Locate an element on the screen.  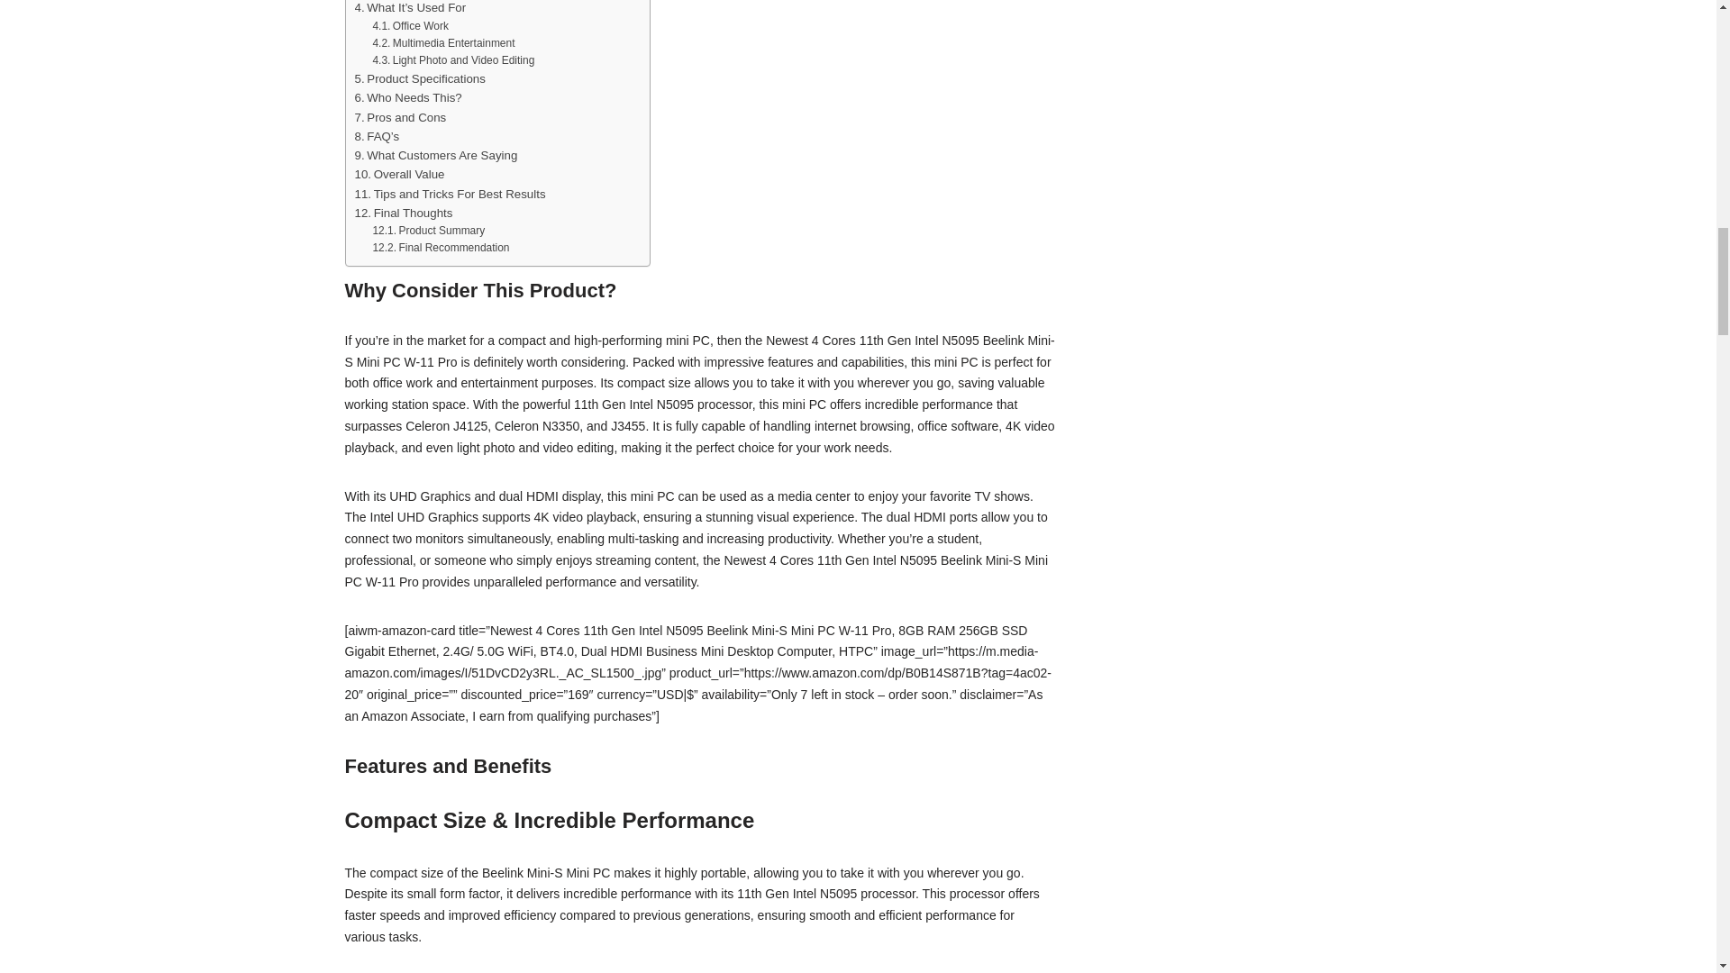
Light Photo and Video Editing is located at coordinates (452, 60).